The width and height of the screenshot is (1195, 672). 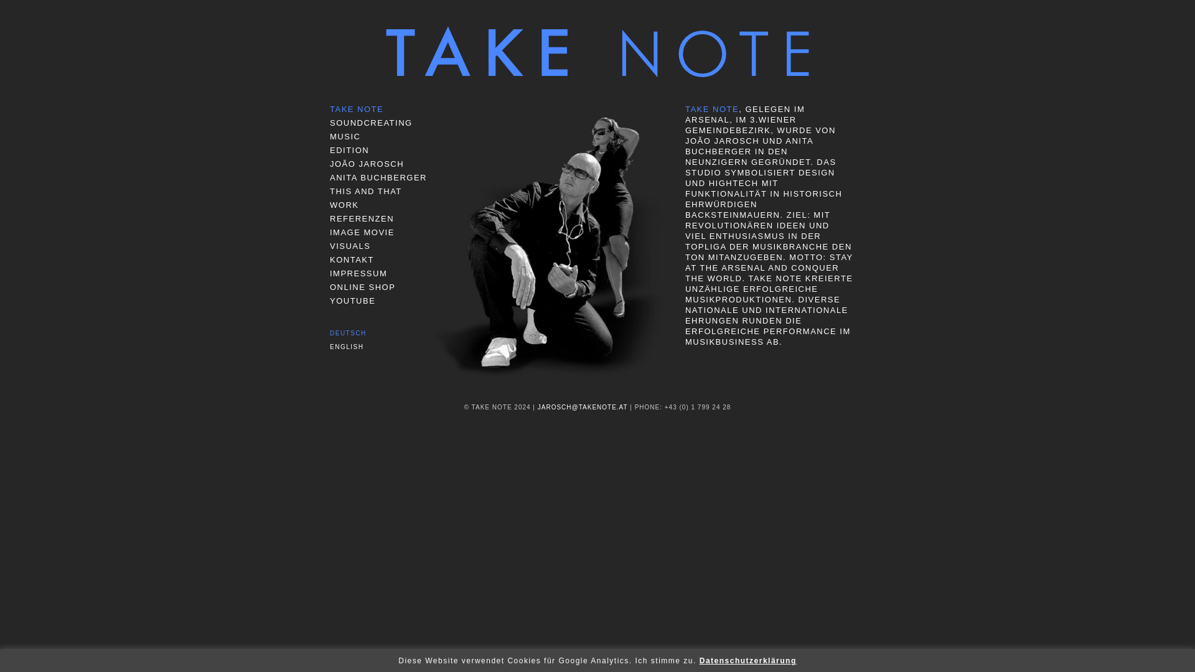 I want to click on ANITA BUCHBERGER, so click(x=378, y=177).